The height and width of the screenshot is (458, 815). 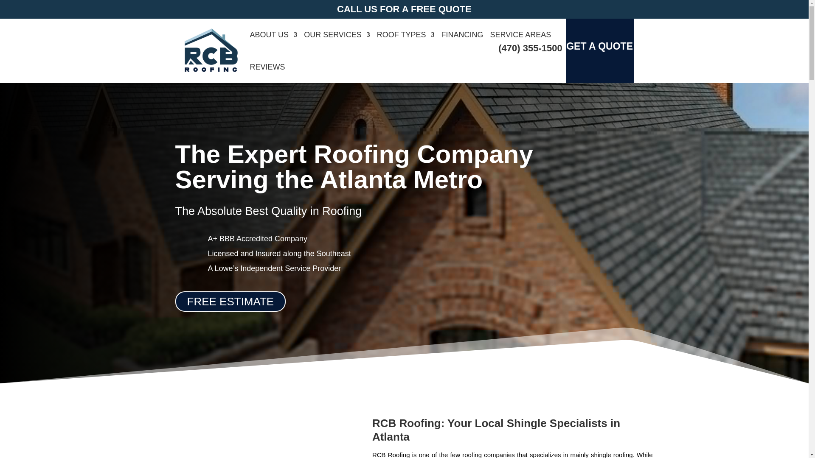 I want to click on ABOUT US, so click(x=273, y=35).